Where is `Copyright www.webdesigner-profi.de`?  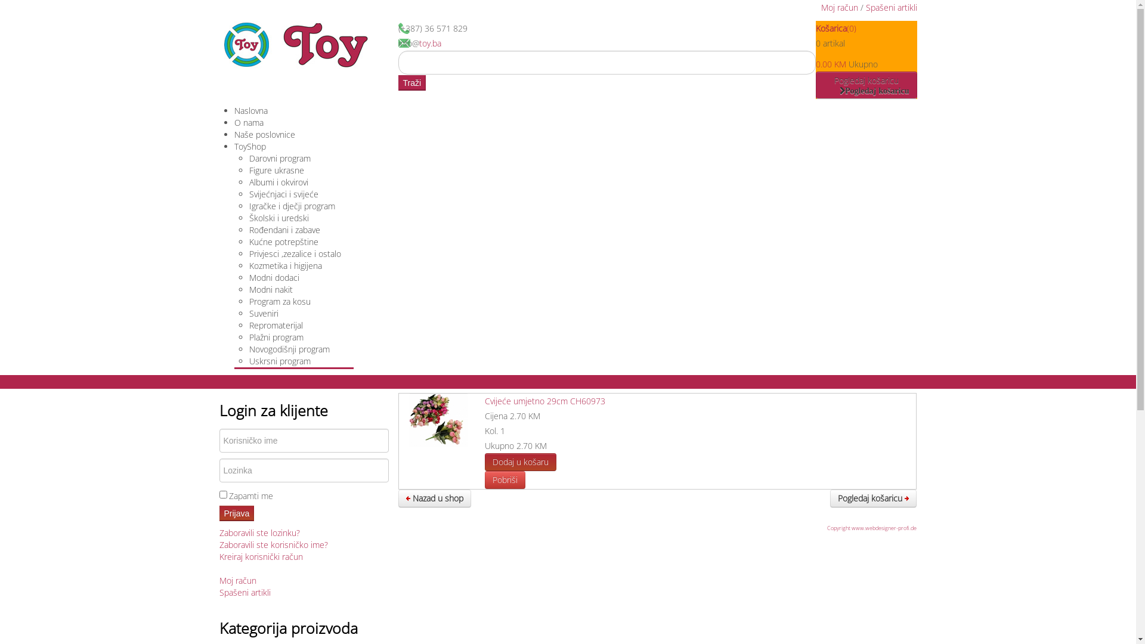
Copyright www.webdesigner-profi.de is located at coordinates (872, 528).